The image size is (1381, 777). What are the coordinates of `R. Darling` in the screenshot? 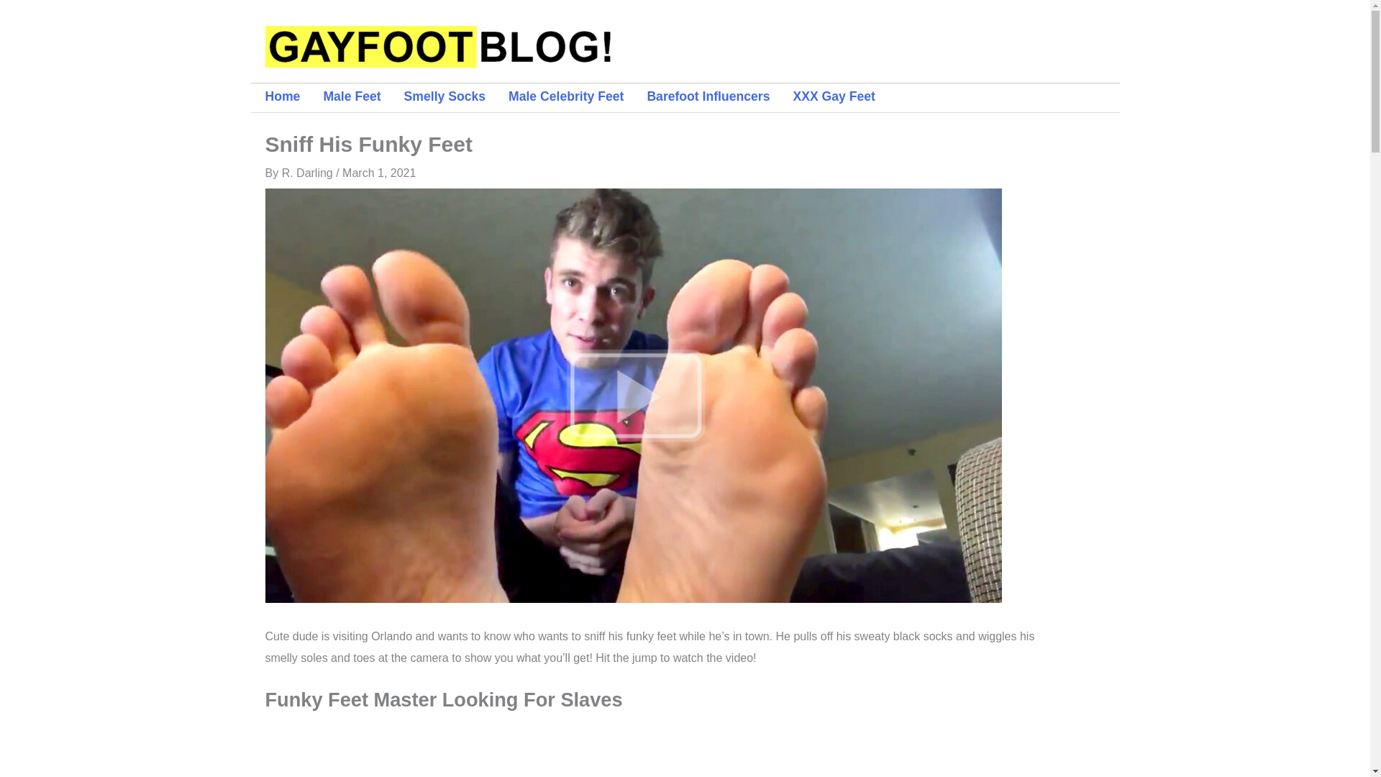 It's located at (309, 173).